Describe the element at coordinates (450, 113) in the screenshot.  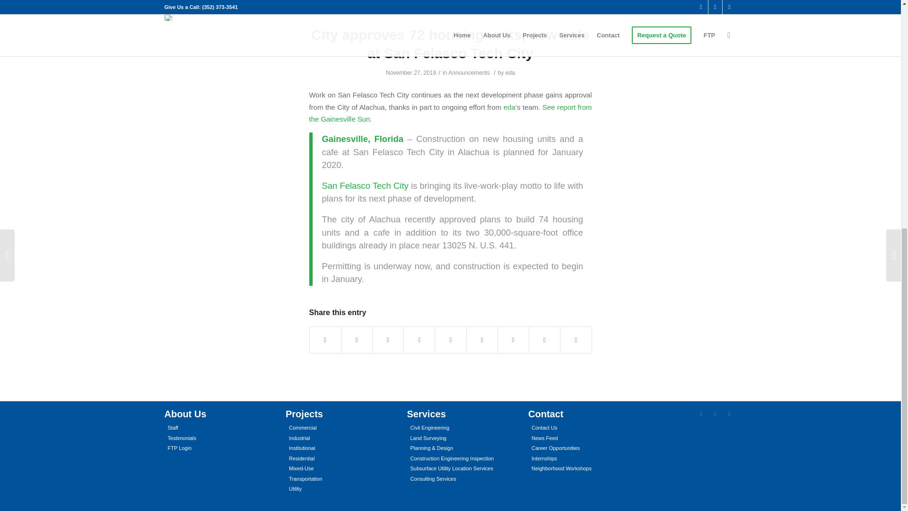
I see `See report from the Gainesville Sun.` at that location.